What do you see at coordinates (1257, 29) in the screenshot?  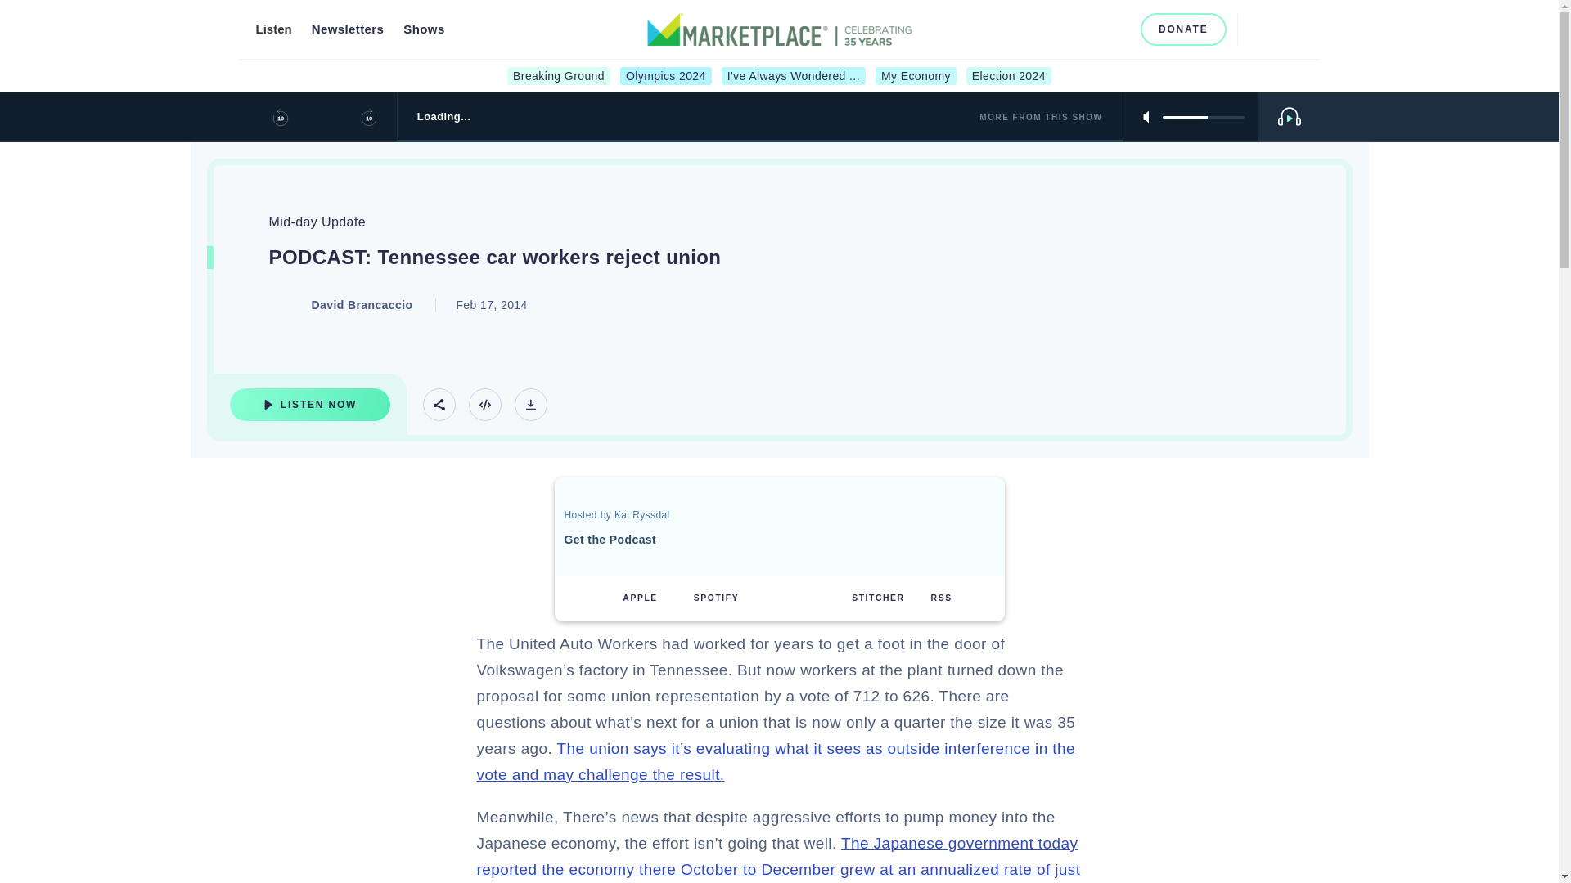 I see `Search` at bounding box center [1257, 29].